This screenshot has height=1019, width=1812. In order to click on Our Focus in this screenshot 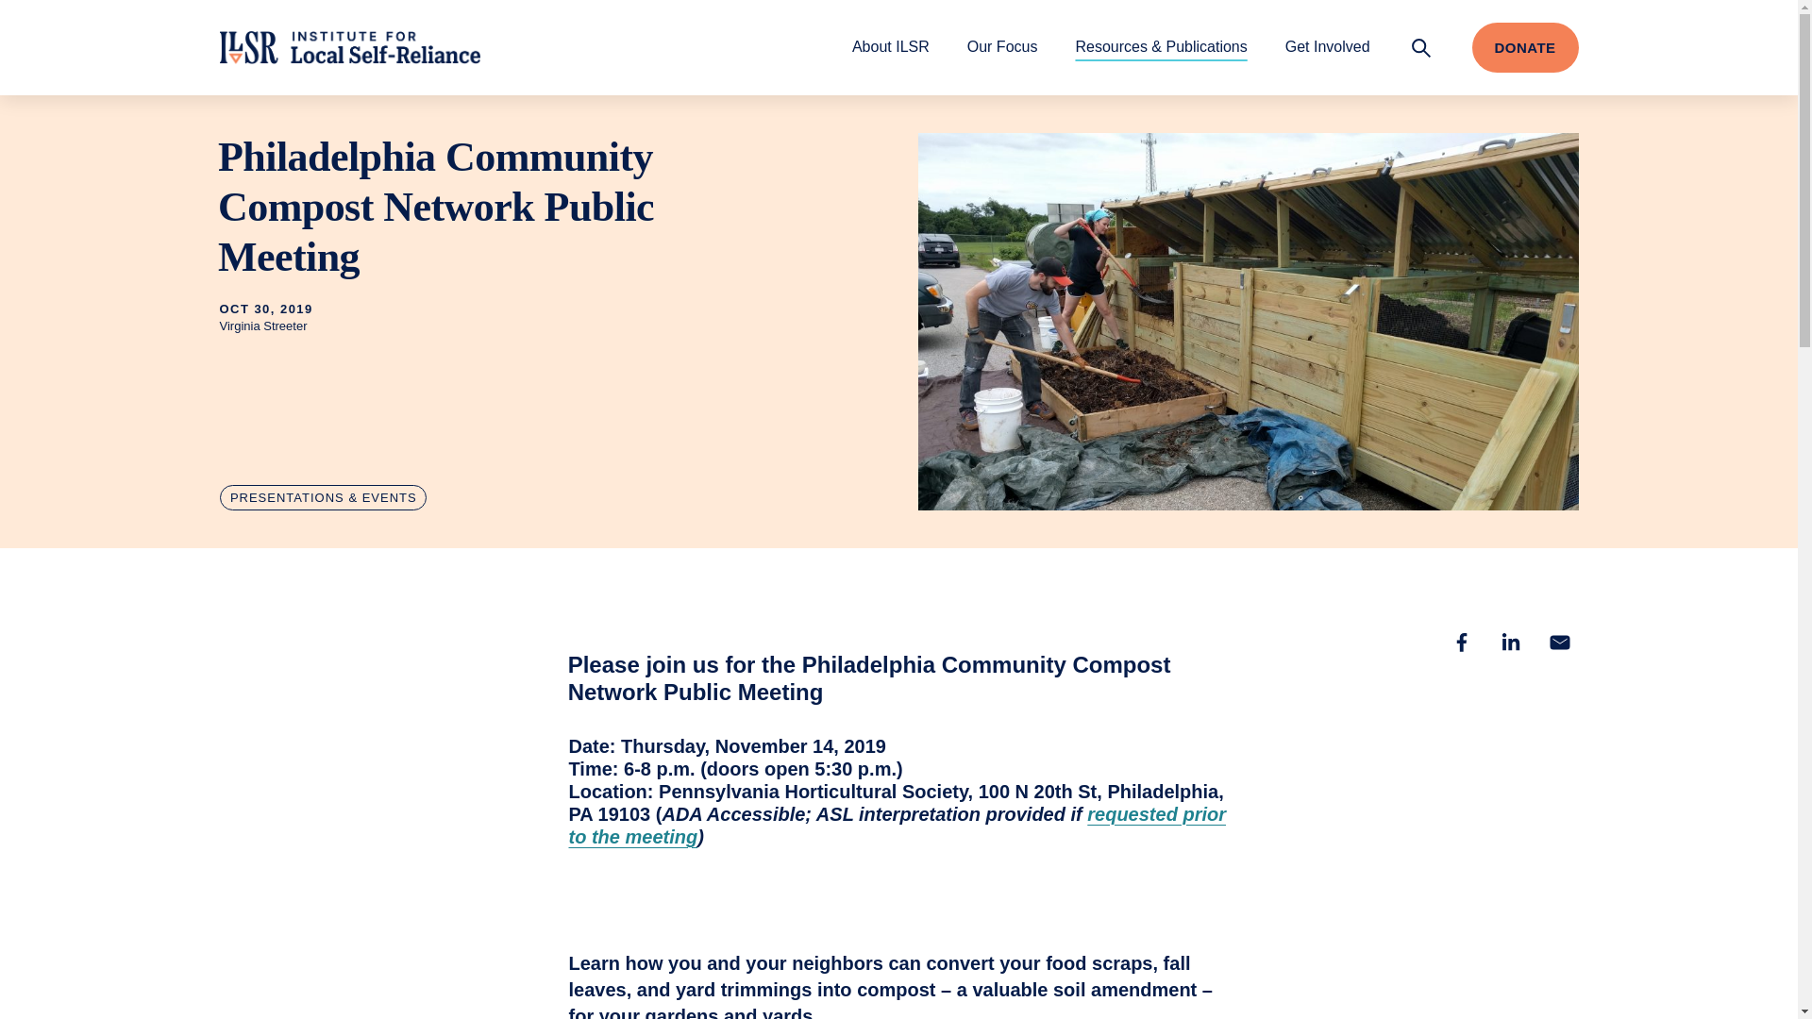, I will do `click(1002, 46)`.